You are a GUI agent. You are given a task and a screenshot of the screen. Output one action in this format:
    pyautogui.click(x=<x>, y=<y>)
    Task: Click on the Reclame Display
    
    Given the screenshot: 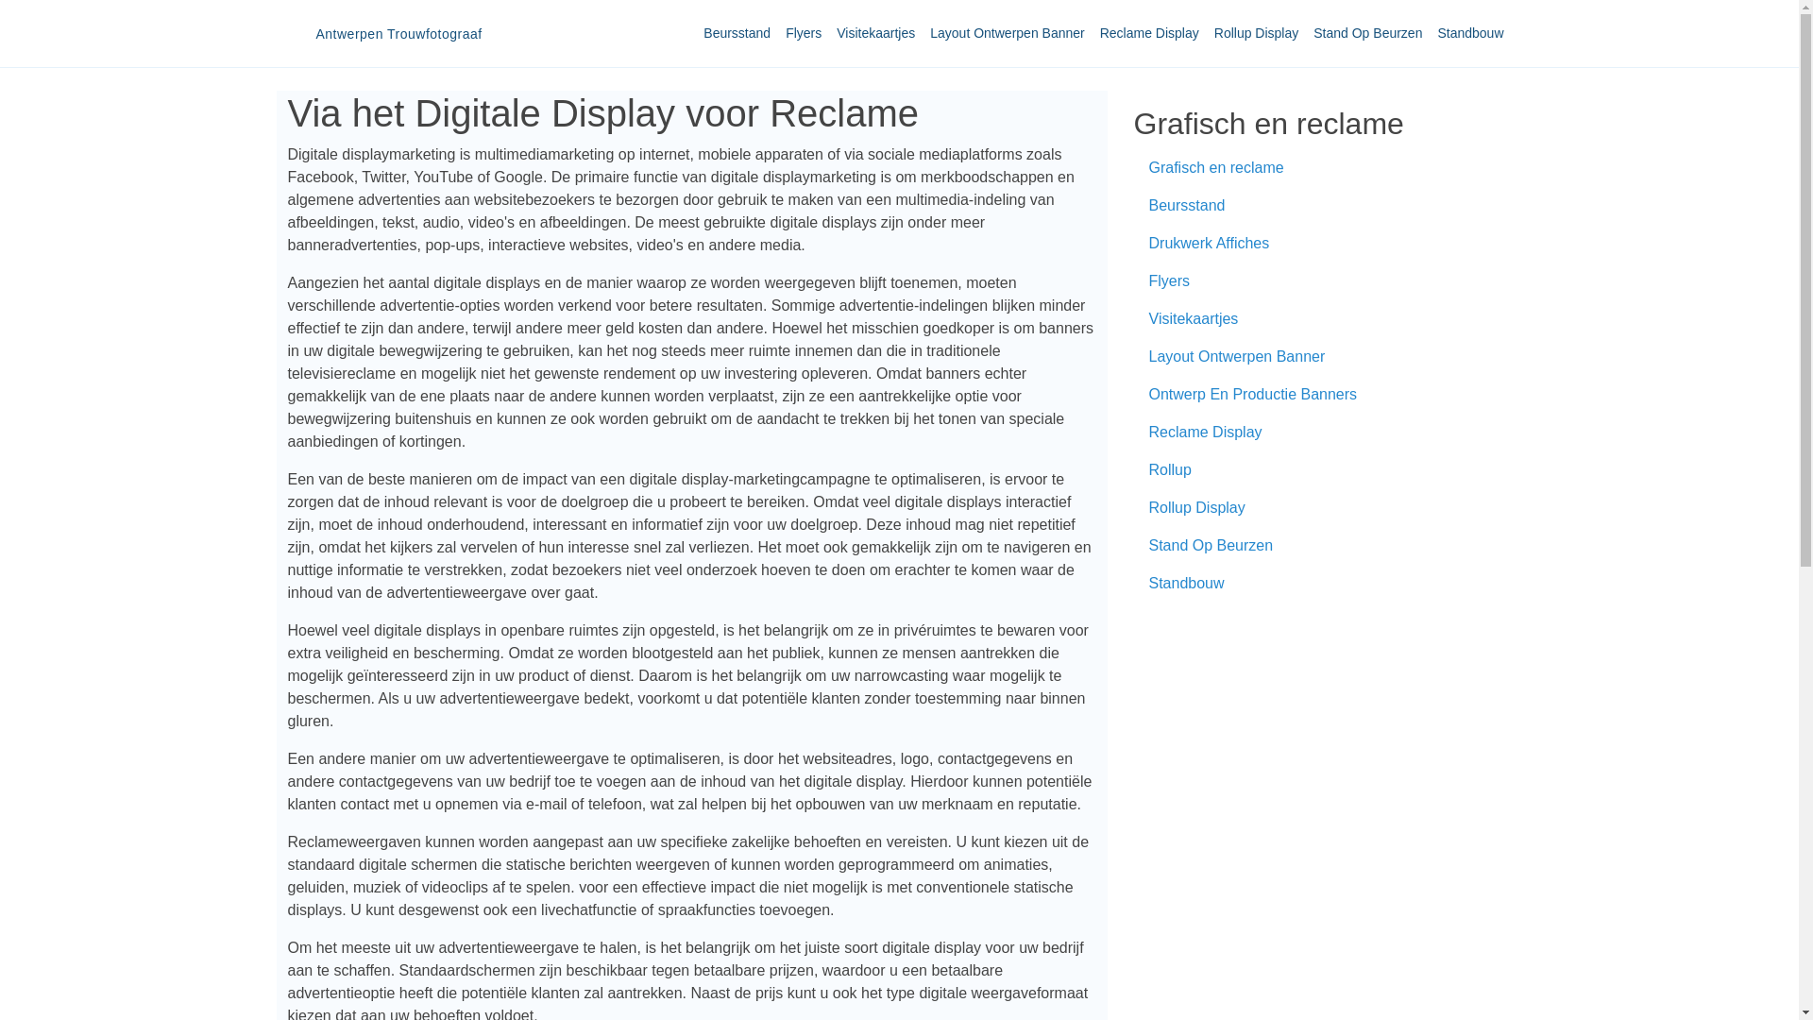 What is the action you would take?
    pyautogui.click(x=1314, y=433)
    